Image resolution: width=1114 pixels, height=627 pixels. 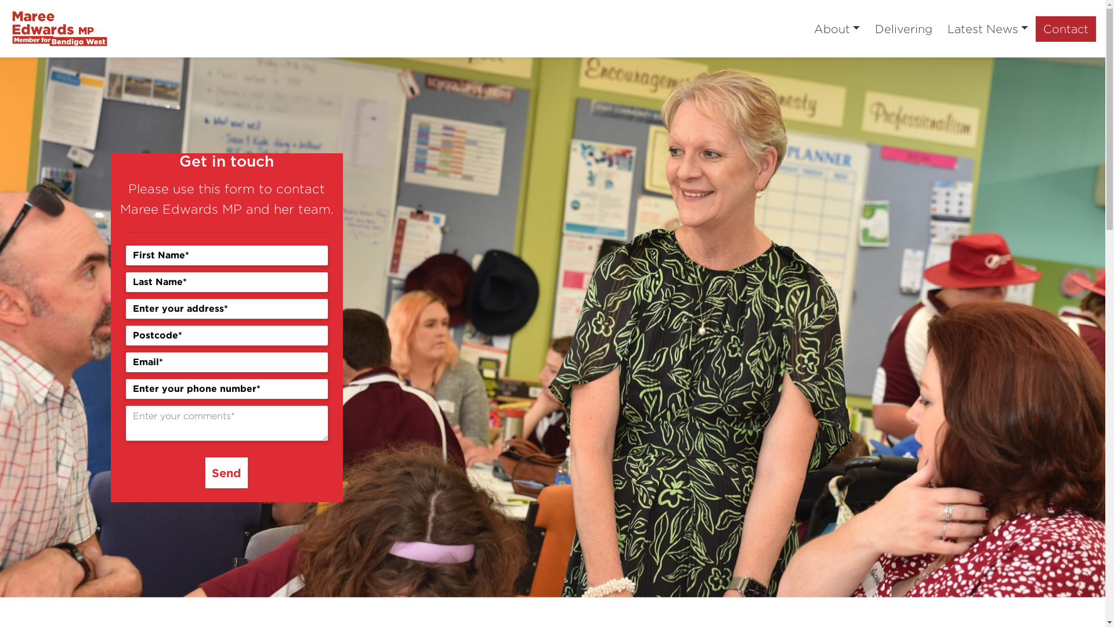 What do you see at coordinates (988, 29) in the screenshot?
I see `Latest News` at bounding box center [988, 29].